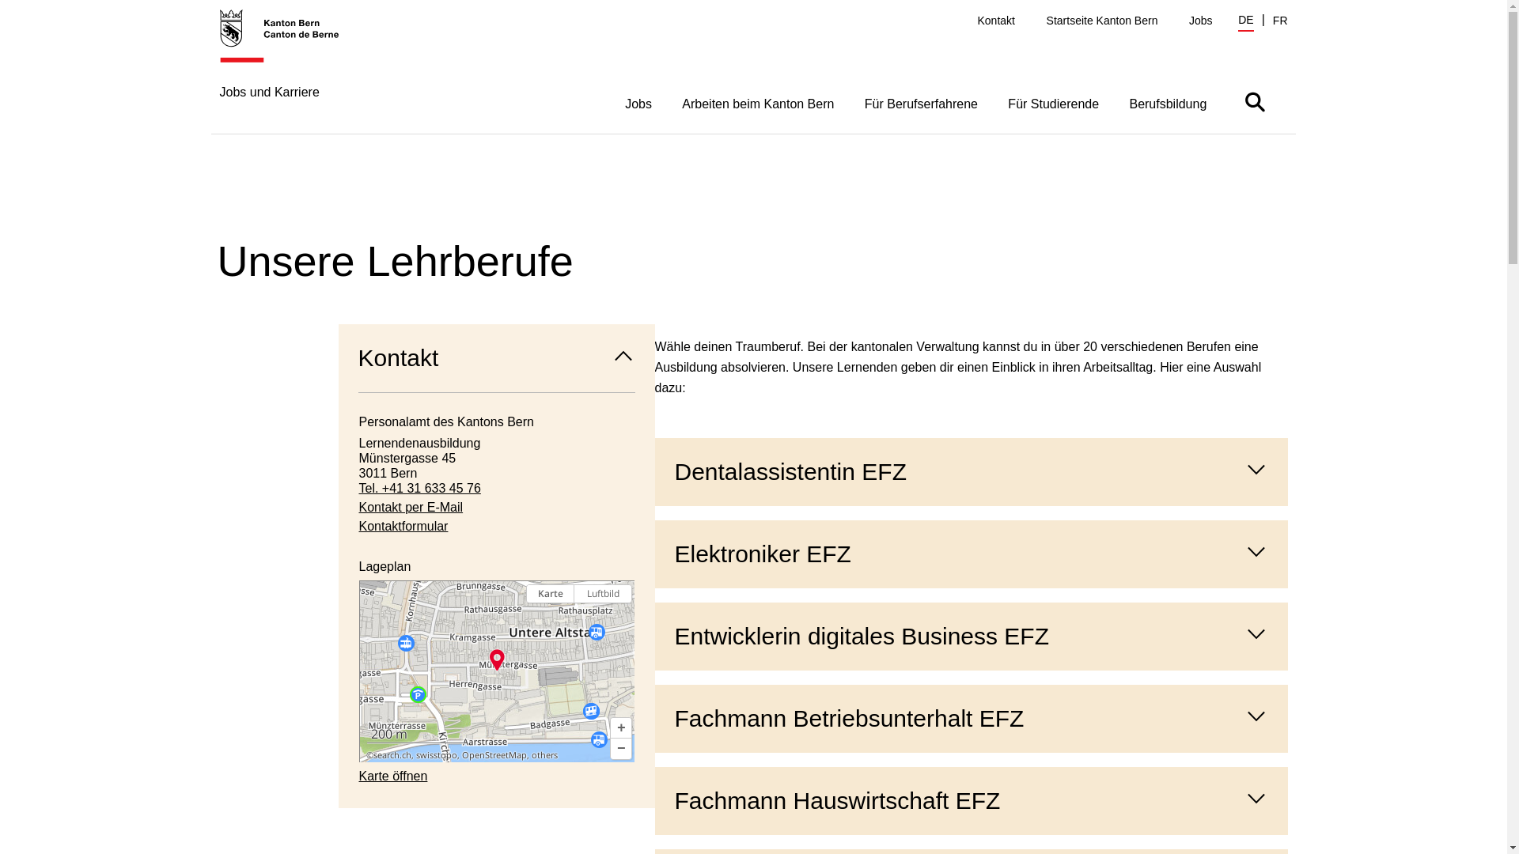  Describe the element at coordinates (1255, 101) in the screenshot. I see `Suche ein- oder ausblenden` at that location.